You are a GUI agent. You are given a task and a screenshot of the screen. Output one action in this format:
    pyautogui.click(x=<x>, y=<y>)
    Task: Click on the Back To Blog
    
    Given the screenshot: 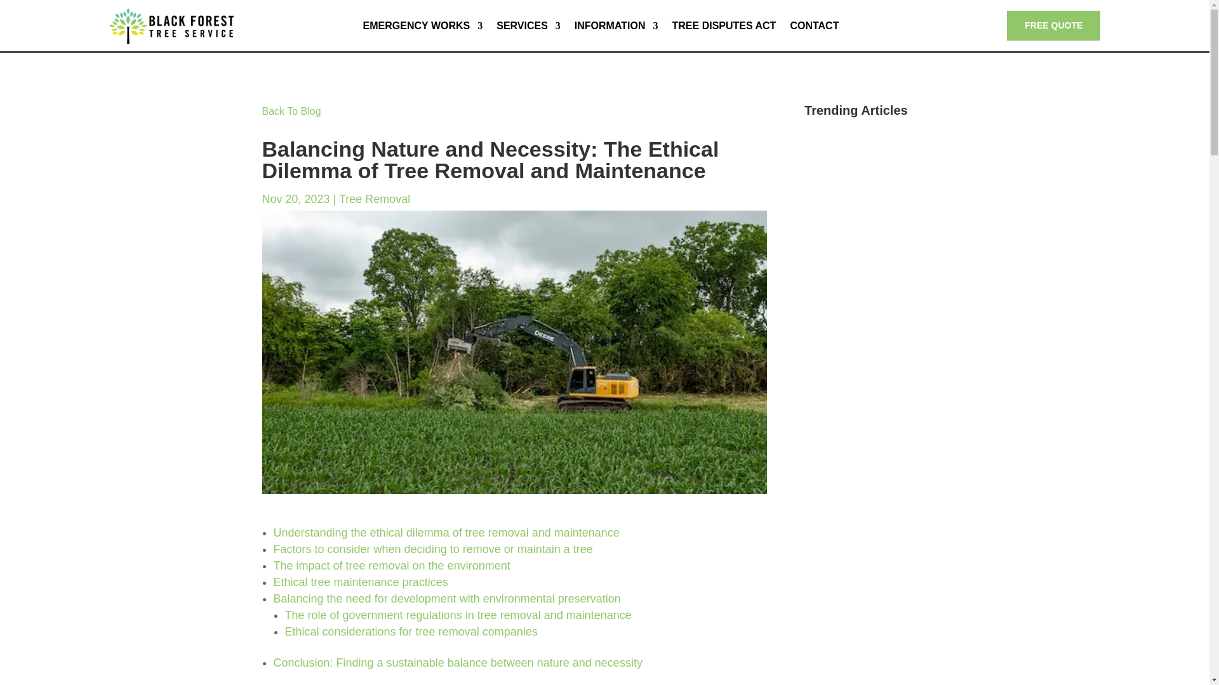 What is the action you would take?
    pyautogui.click(x=291, y=111)
    